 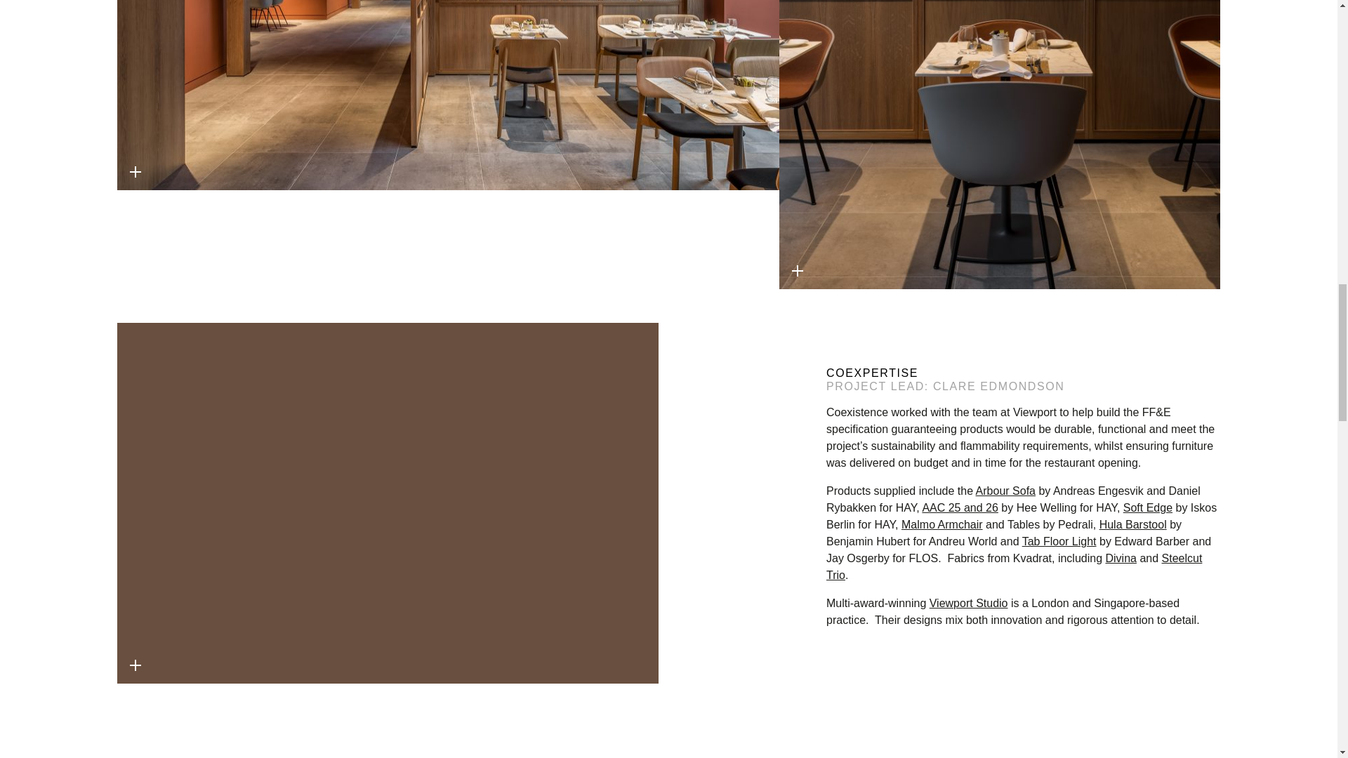 I want to click on Viewport Studio, so click(x=969, y=604).